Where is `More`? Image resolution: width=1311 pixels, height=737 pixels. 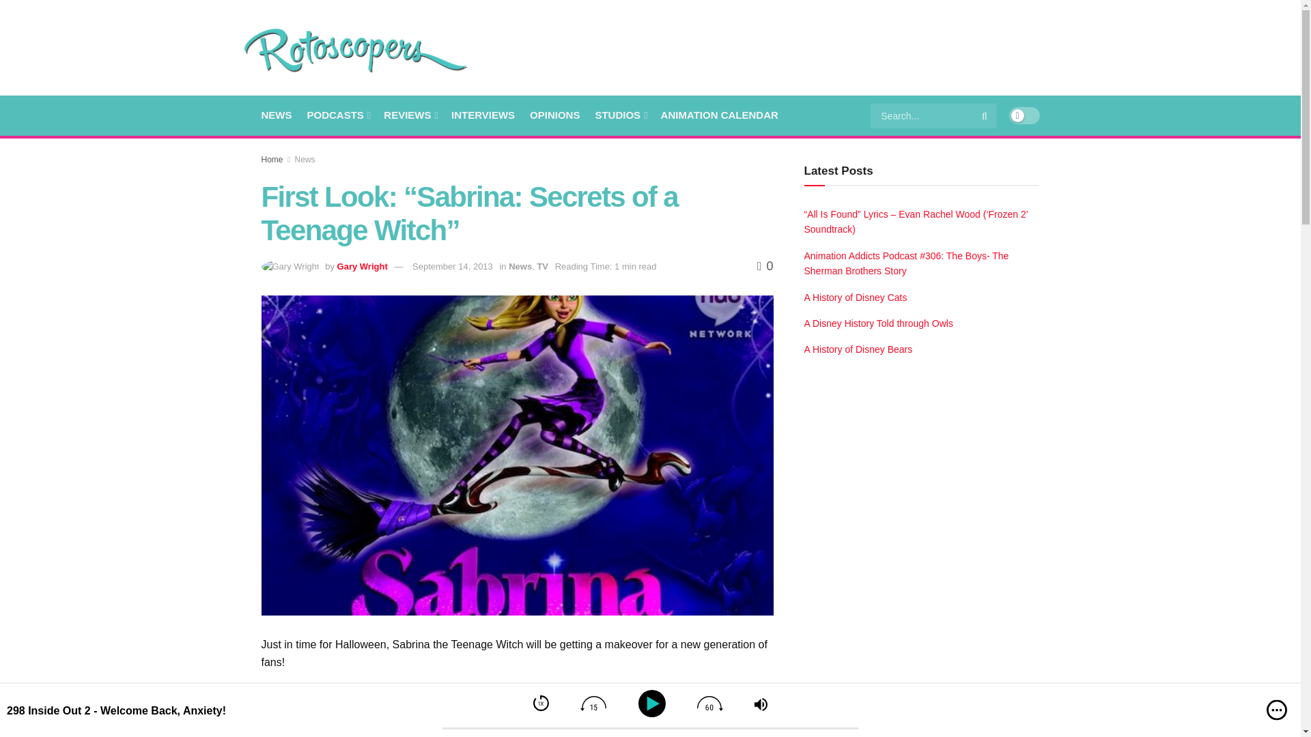 More is located at coordinates (1277, 710).